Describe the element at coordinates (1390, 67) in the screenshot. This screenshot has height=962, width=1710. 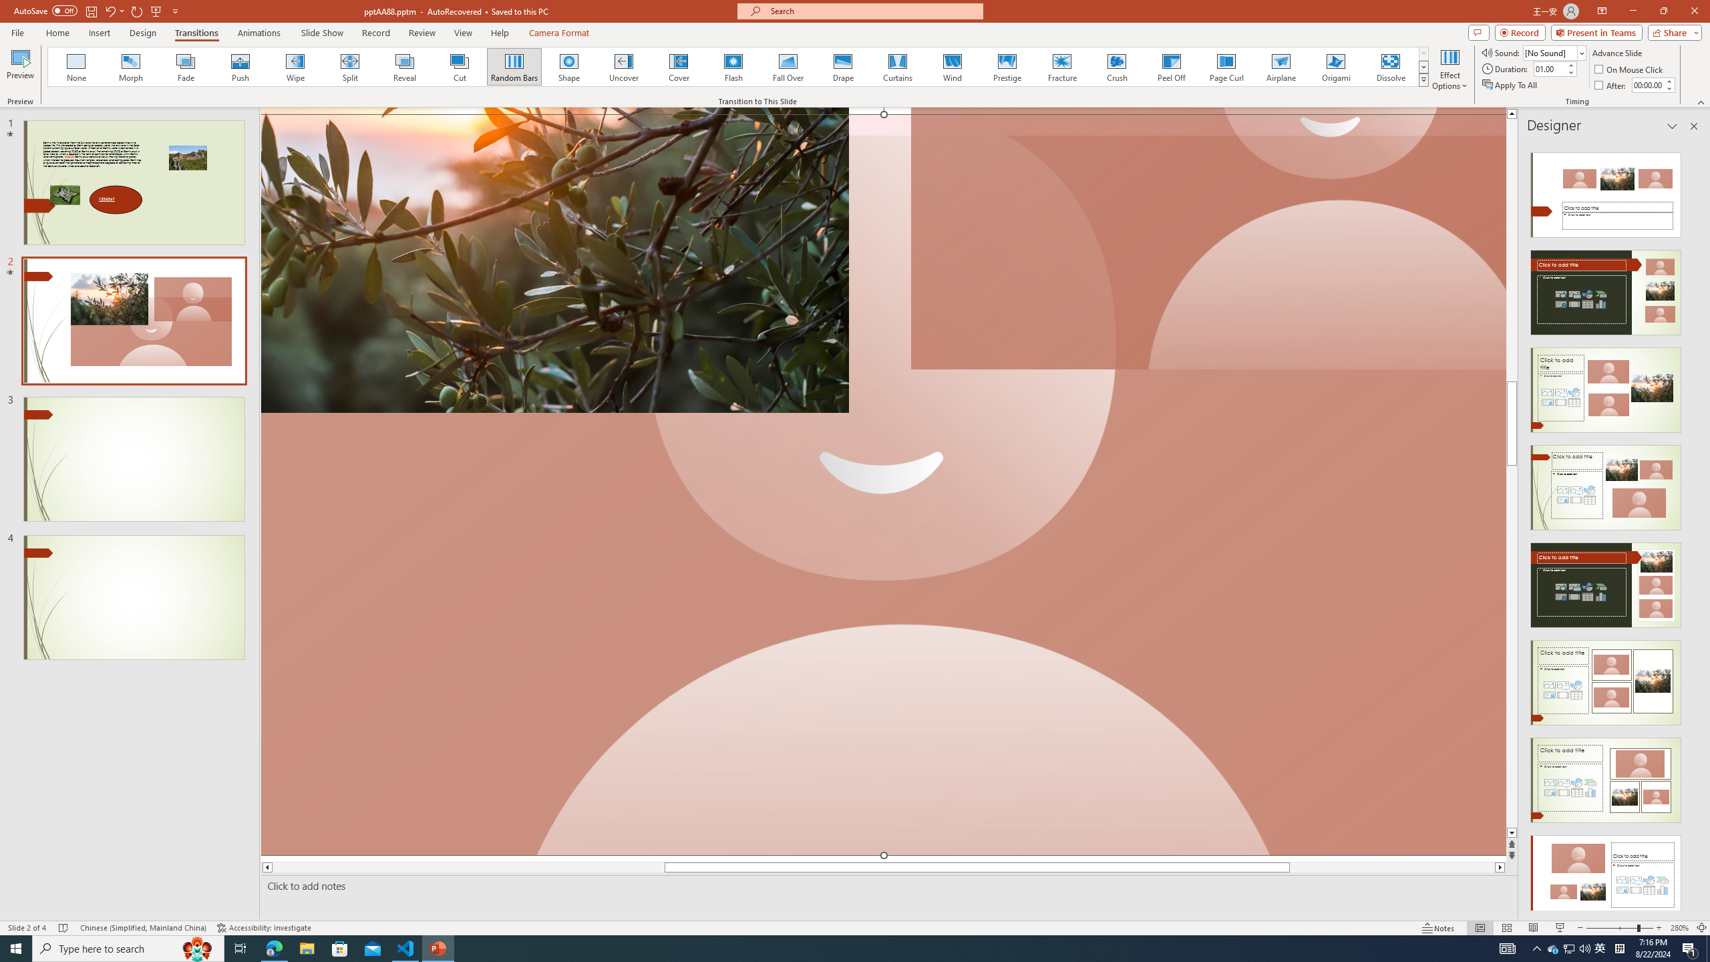
I see `Dissolve` at that location.